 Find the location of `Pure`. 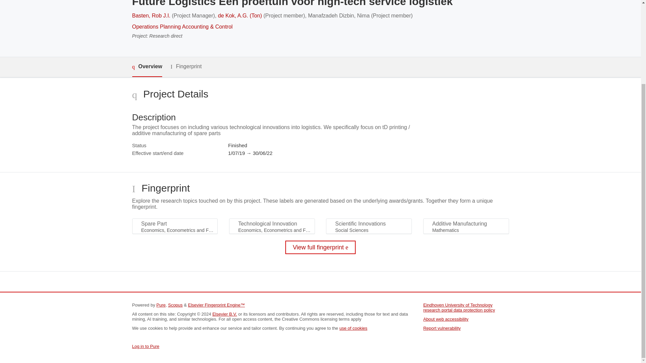

Pure is located at coordinates (161, 305).